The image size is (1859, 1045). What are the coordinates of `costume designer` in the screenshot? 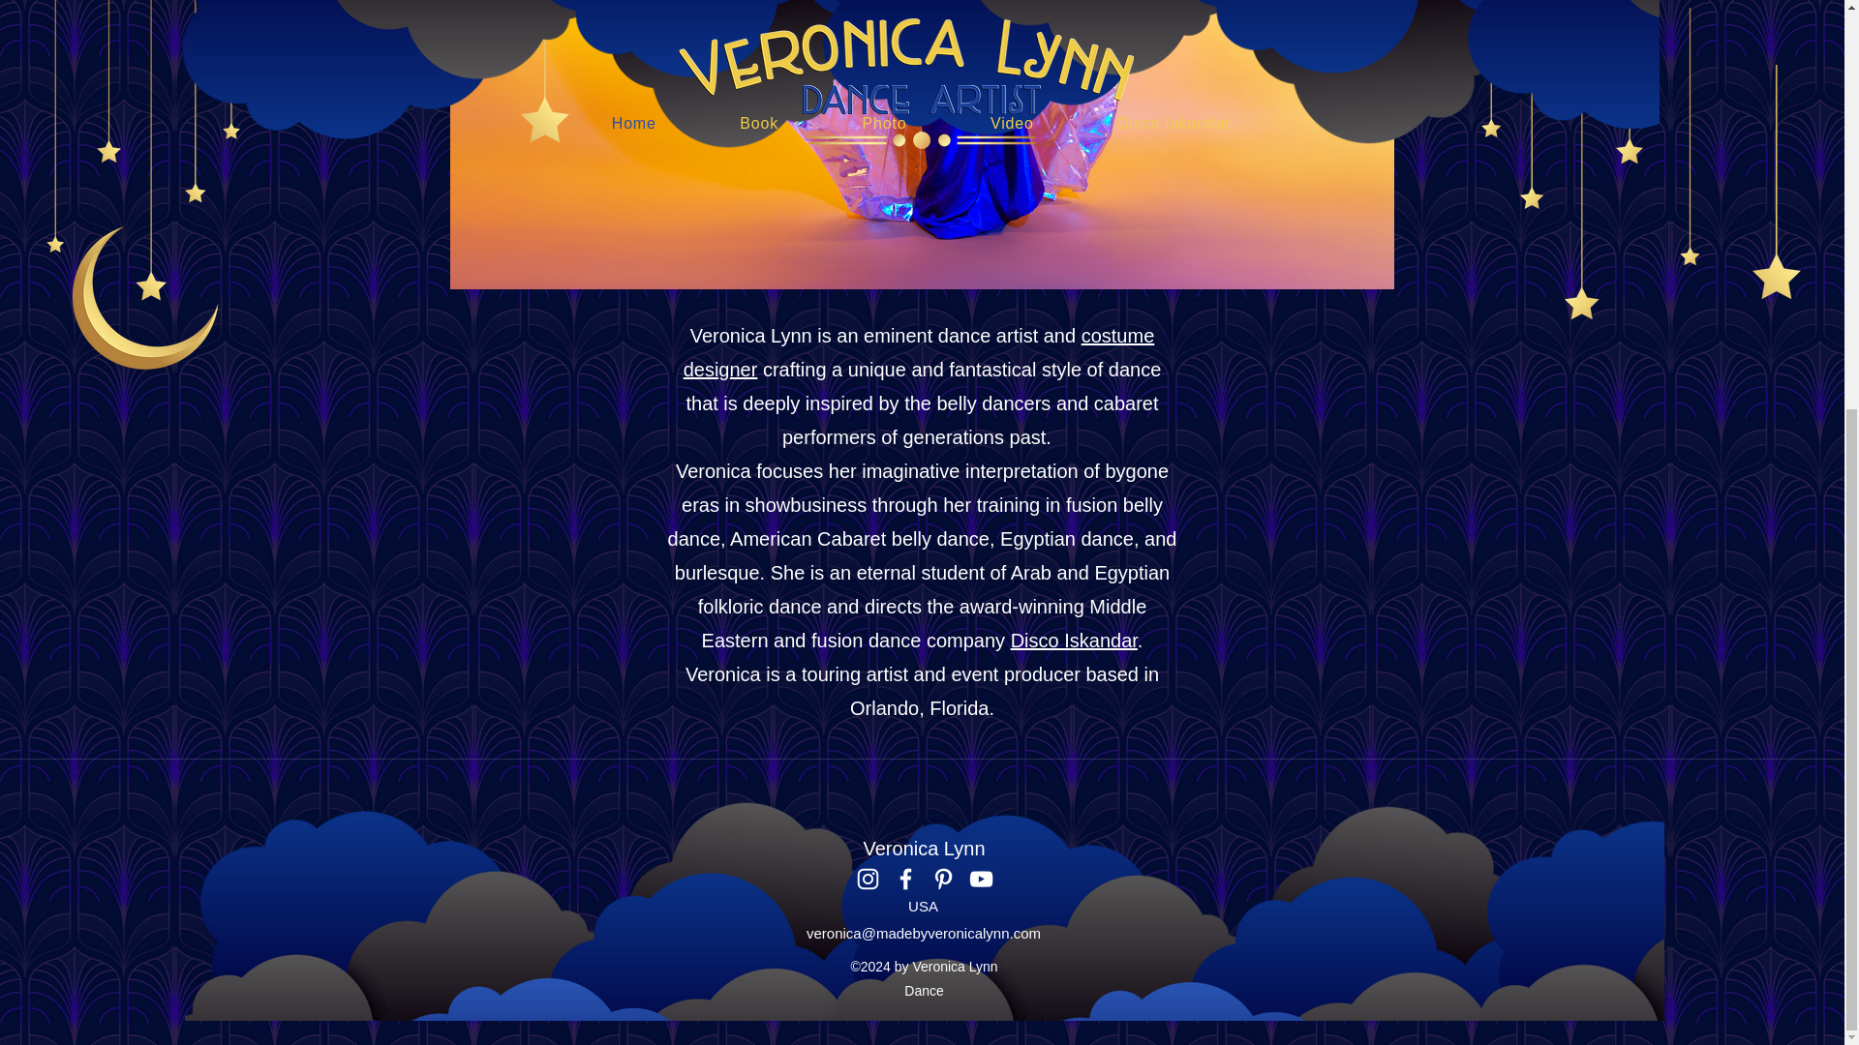 It's located at (919, 352).